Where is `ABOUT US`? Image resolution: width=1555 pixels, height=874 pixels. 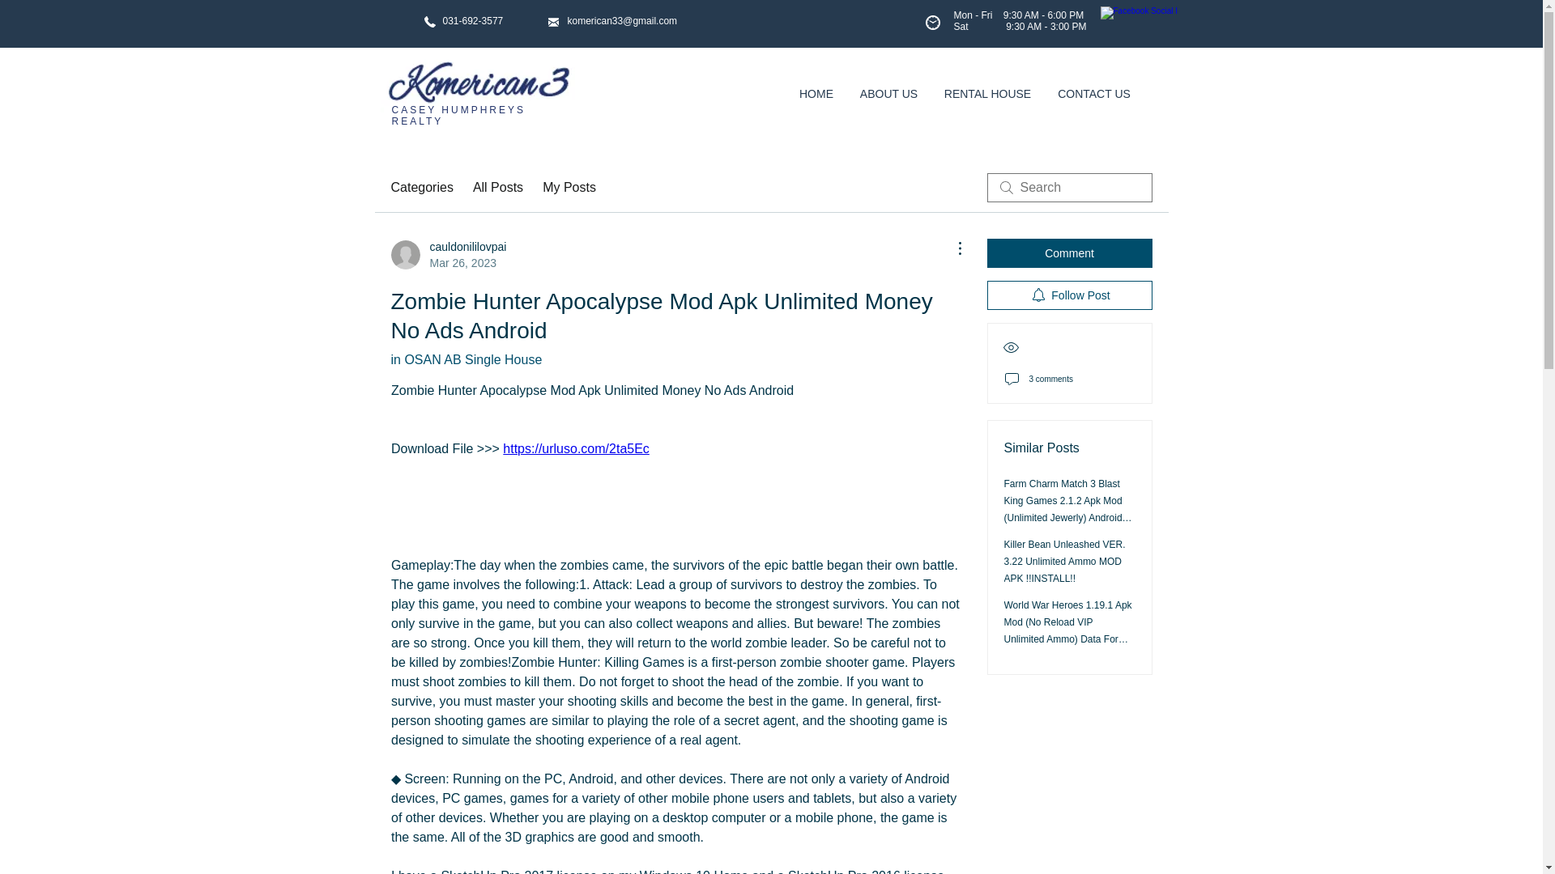
ABOUT US is located at coordinates (889, 94).